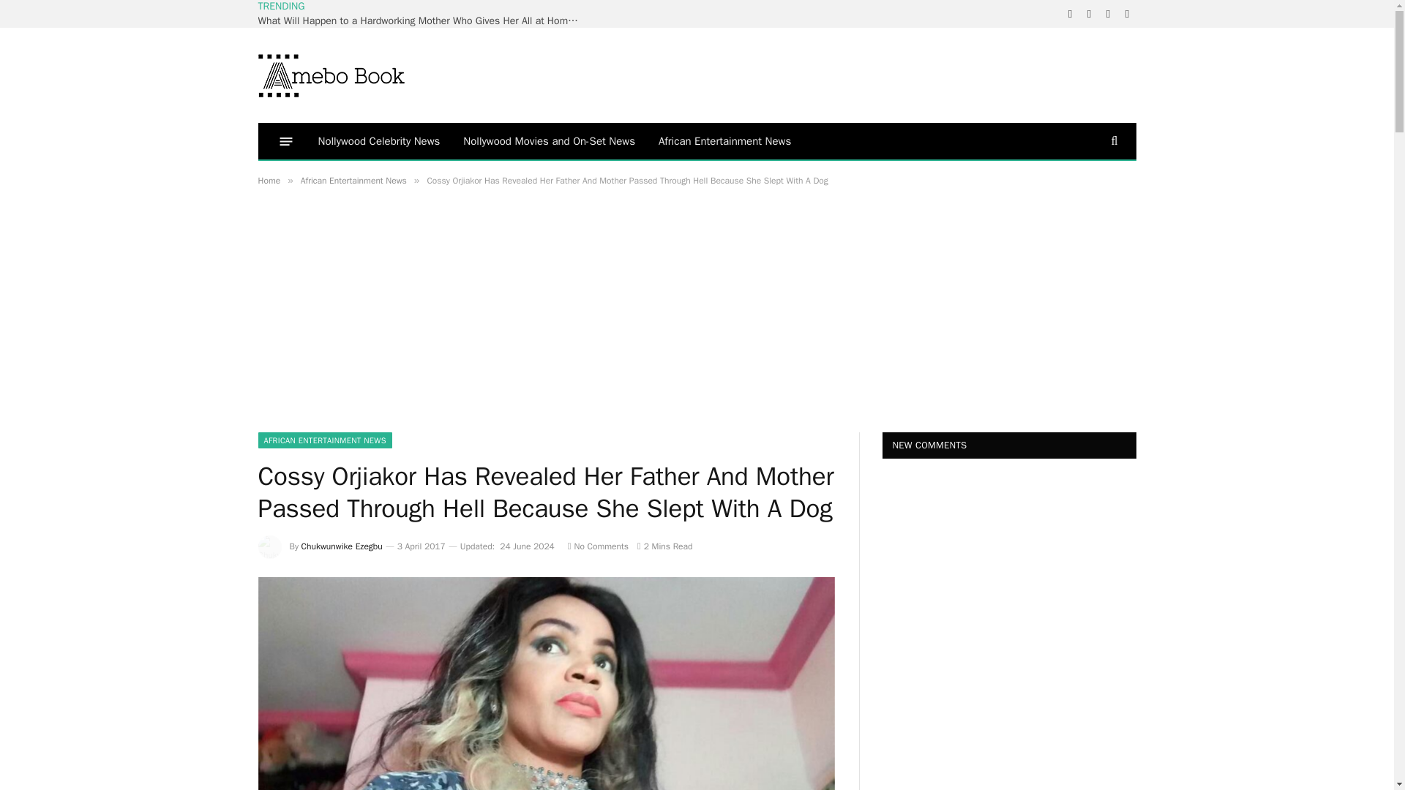 Image resolution: width=1405 pixels, height=790 pixels. Describe the element at coordinates (324, 440) in the screenshot. I see `AFRICAN ENTERTAINMENT NEWS` at that location.